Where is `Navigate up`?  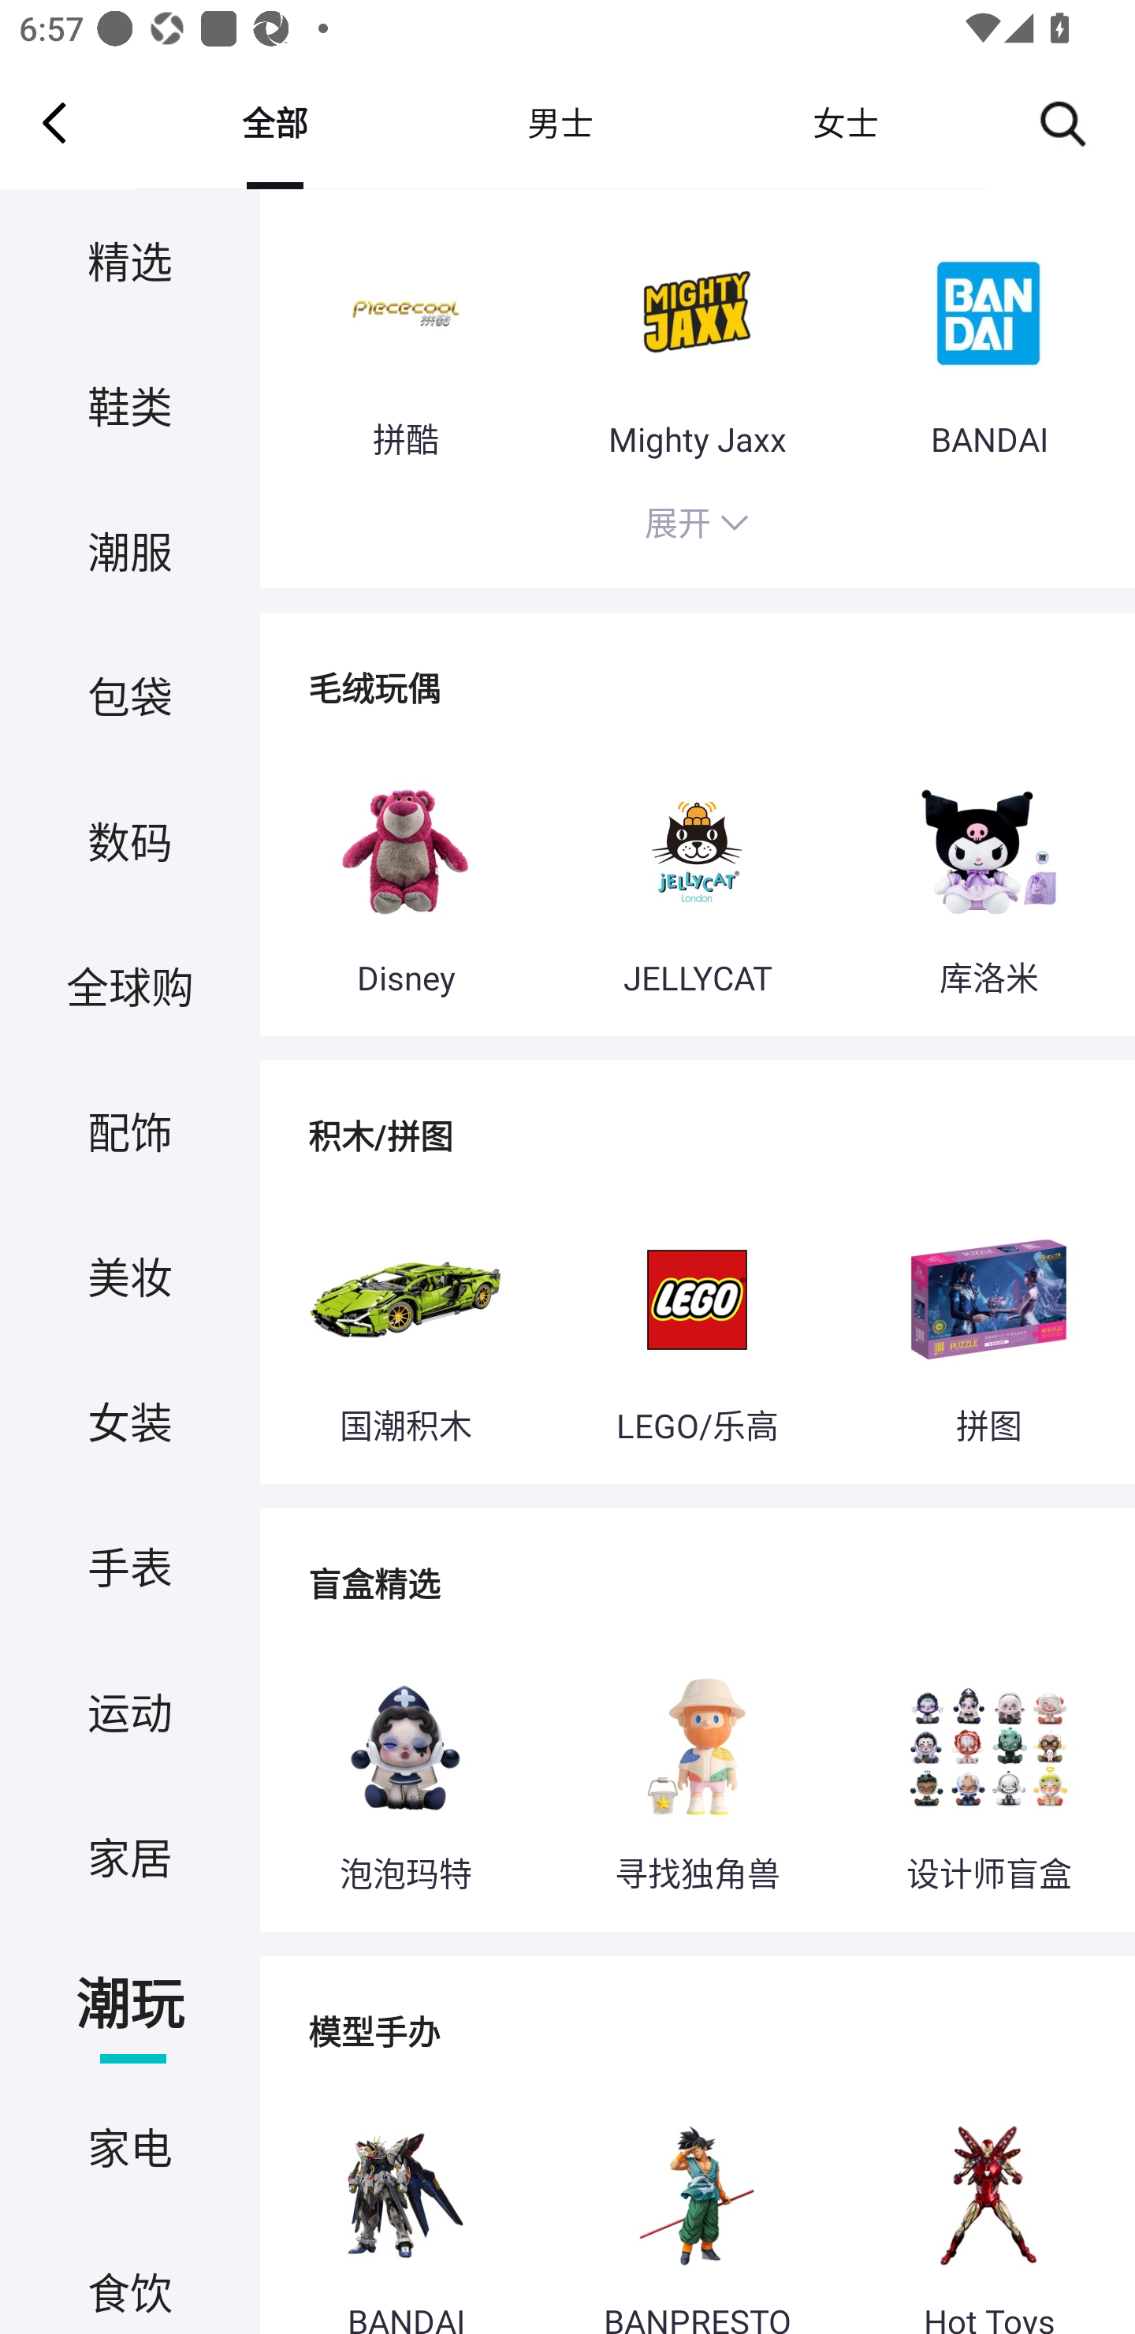 Navigate up is located at coordinates (54, 122).